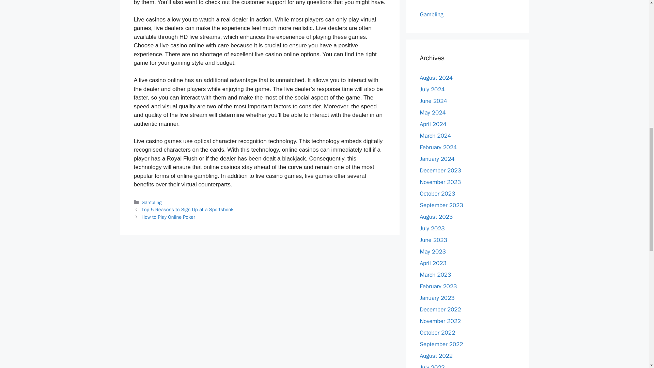 This screenshot has height=368, width=654. I want to click on December 2023, so click(440, 170).